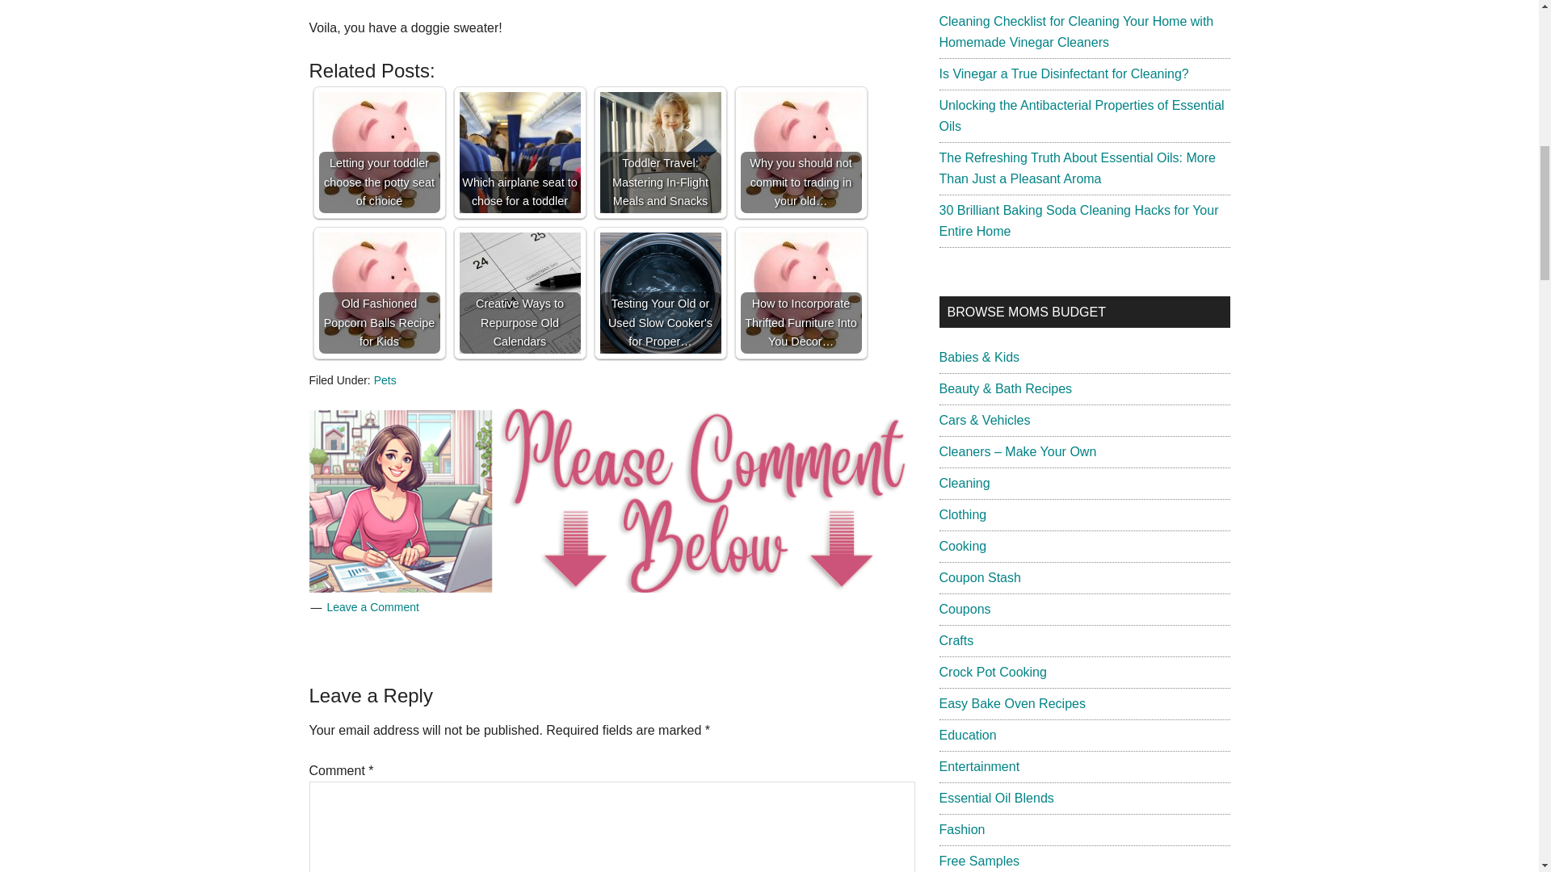 This screenshot has width=1551, height=872. Describe the element at coordinates (965, 609) in the screenshot. I see `Coupons` at that location.